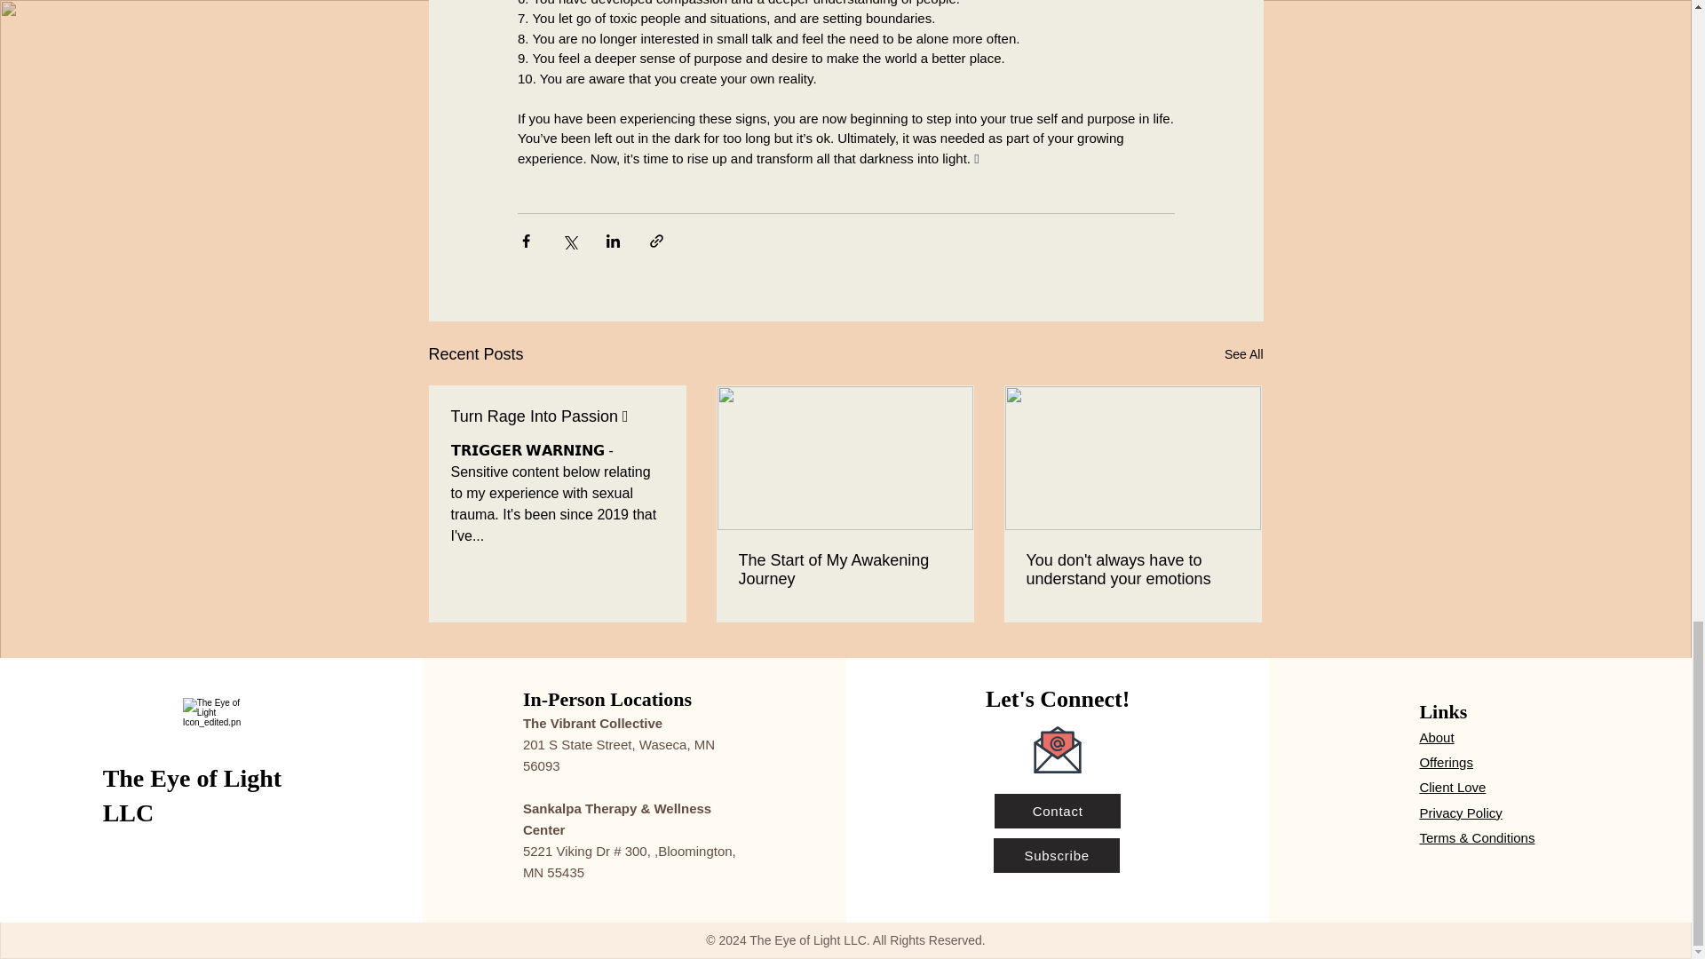 The image size is (1705, 959). Describe the element at coordinates (1460, 813) in the screenshot. I see `Privacy Policy` at that location.